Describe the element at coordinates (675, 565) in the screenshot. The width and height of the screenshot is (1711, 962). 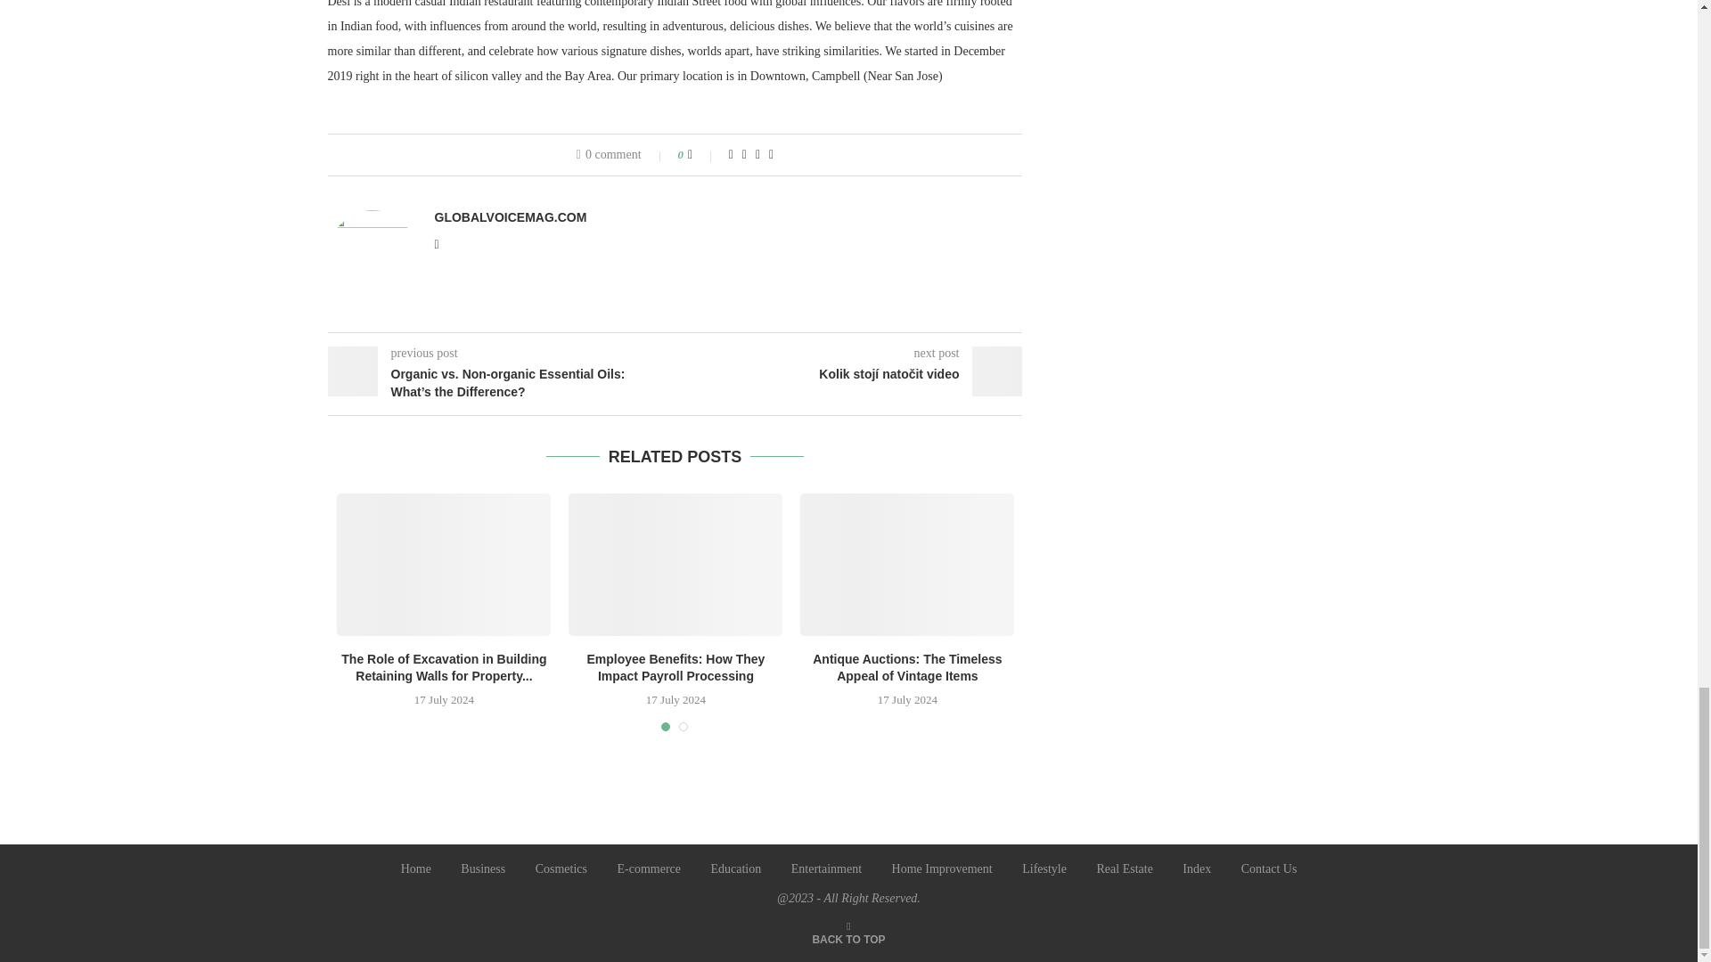
I see `Employee Benefits: How They Impact Payroll Processing` at that location.